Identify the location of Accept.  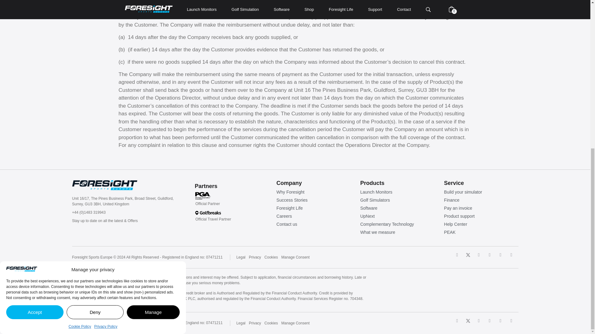
(35, 47).